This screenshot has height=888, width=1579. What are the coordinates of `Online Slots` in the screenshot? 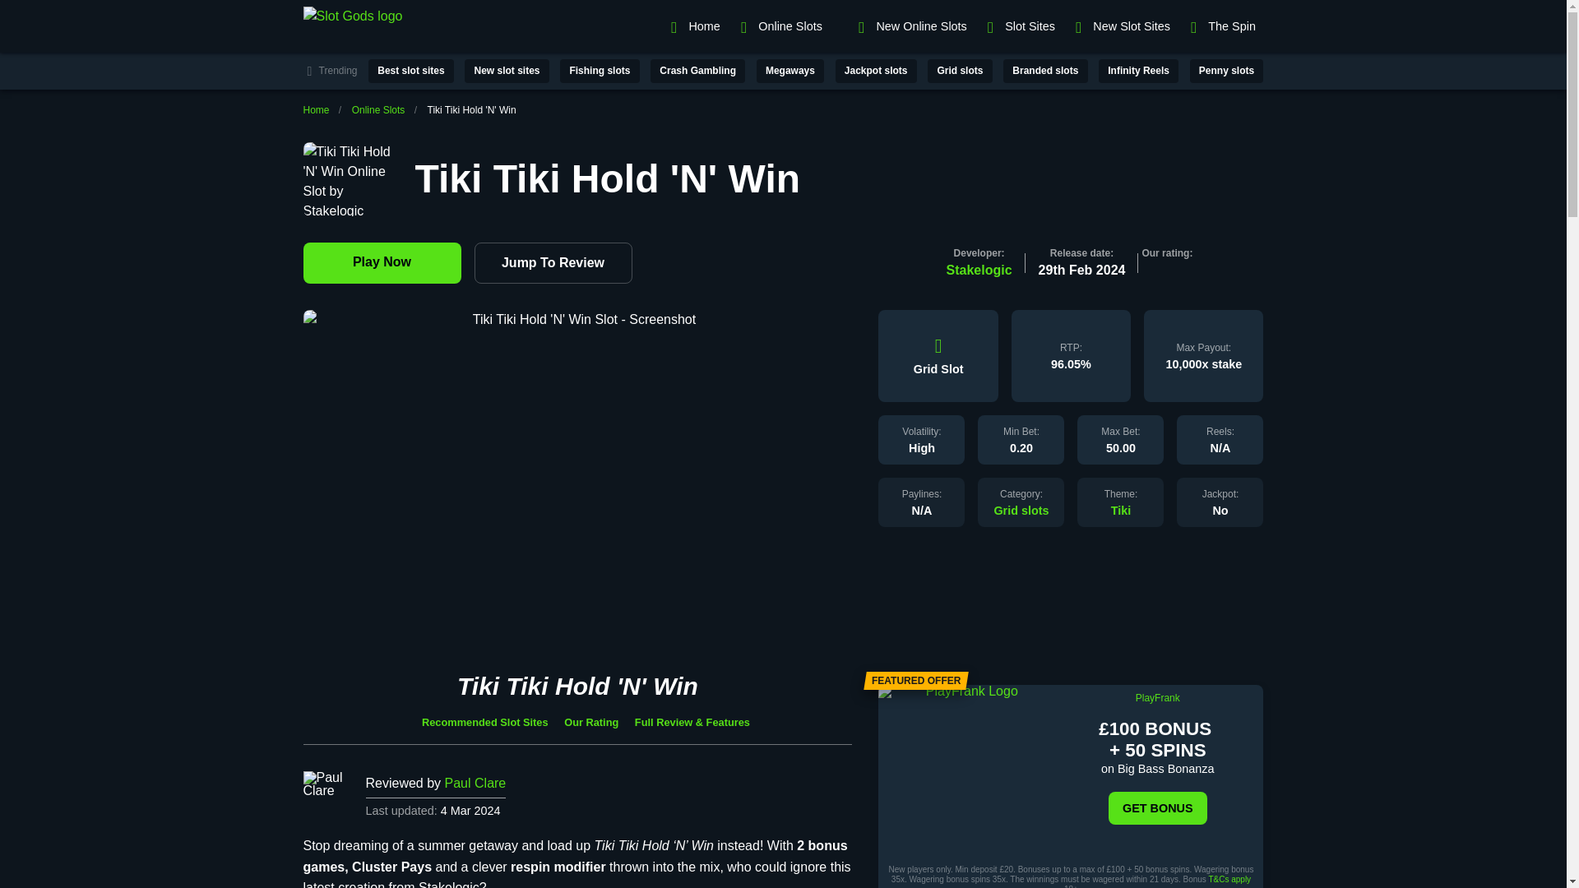 It's located at (786, 26).